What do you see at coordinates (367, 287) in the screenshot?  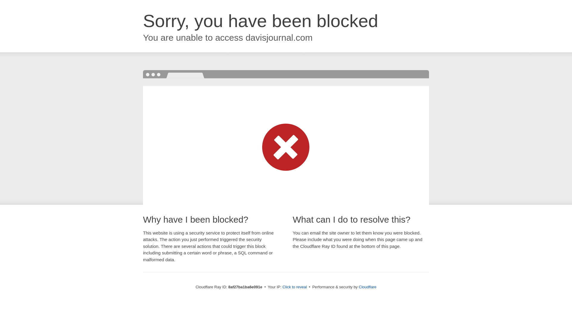 I see `Cloudflare` at bounding box center [367, 287].